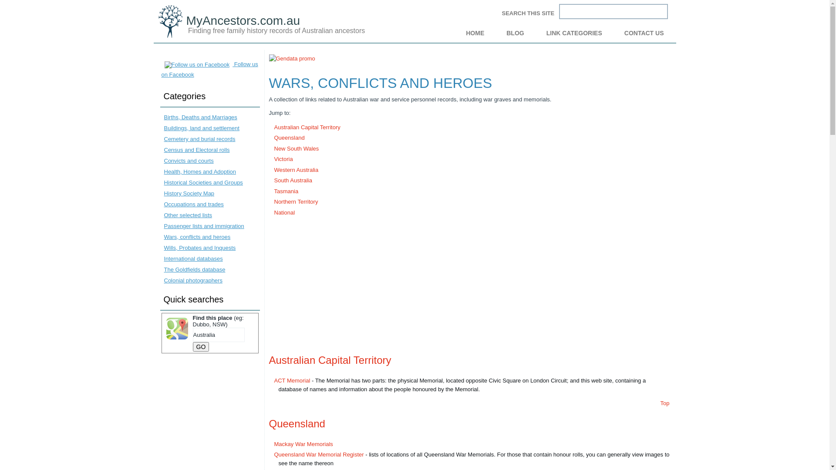 This screenshot has height=470, width=836. Describe the element at coordinates (197, 237) in the screenshot. I see `Wars, conflicts and heroes` at that location.